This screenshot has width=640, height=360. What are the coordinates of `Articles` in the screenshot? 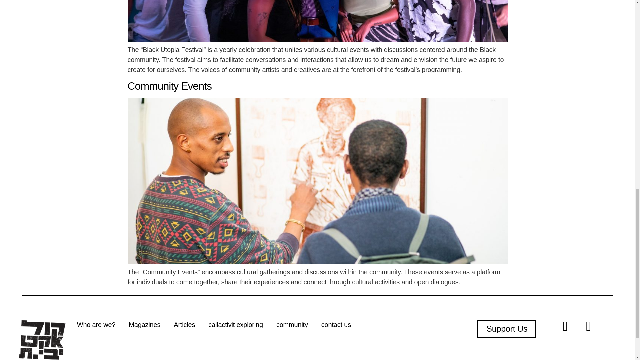 It's located at (184, 325).